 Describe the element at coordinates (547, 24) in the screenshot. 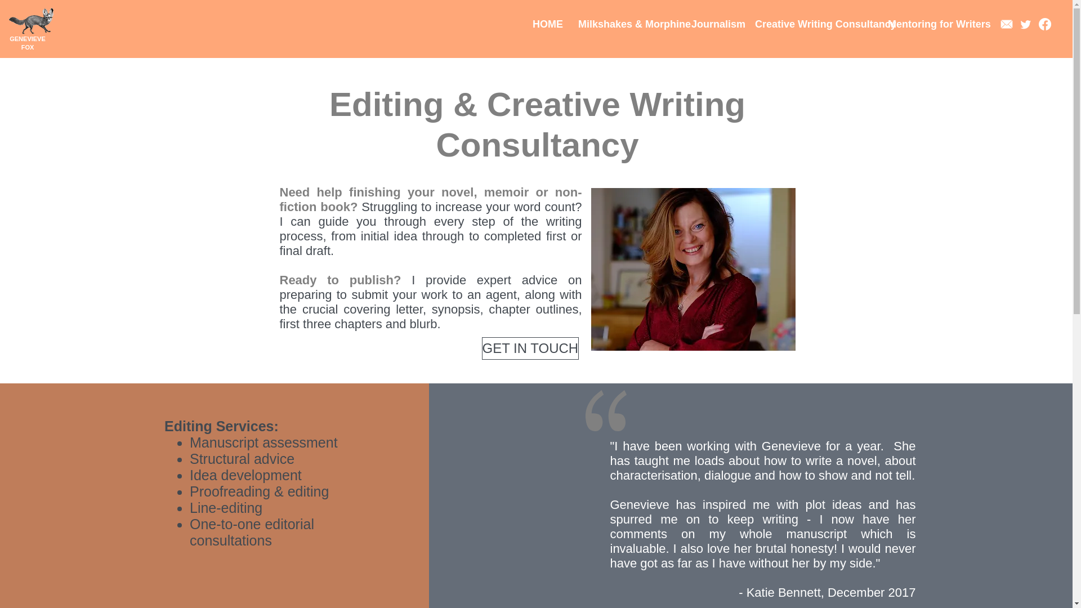

I see `HOME` at that location.